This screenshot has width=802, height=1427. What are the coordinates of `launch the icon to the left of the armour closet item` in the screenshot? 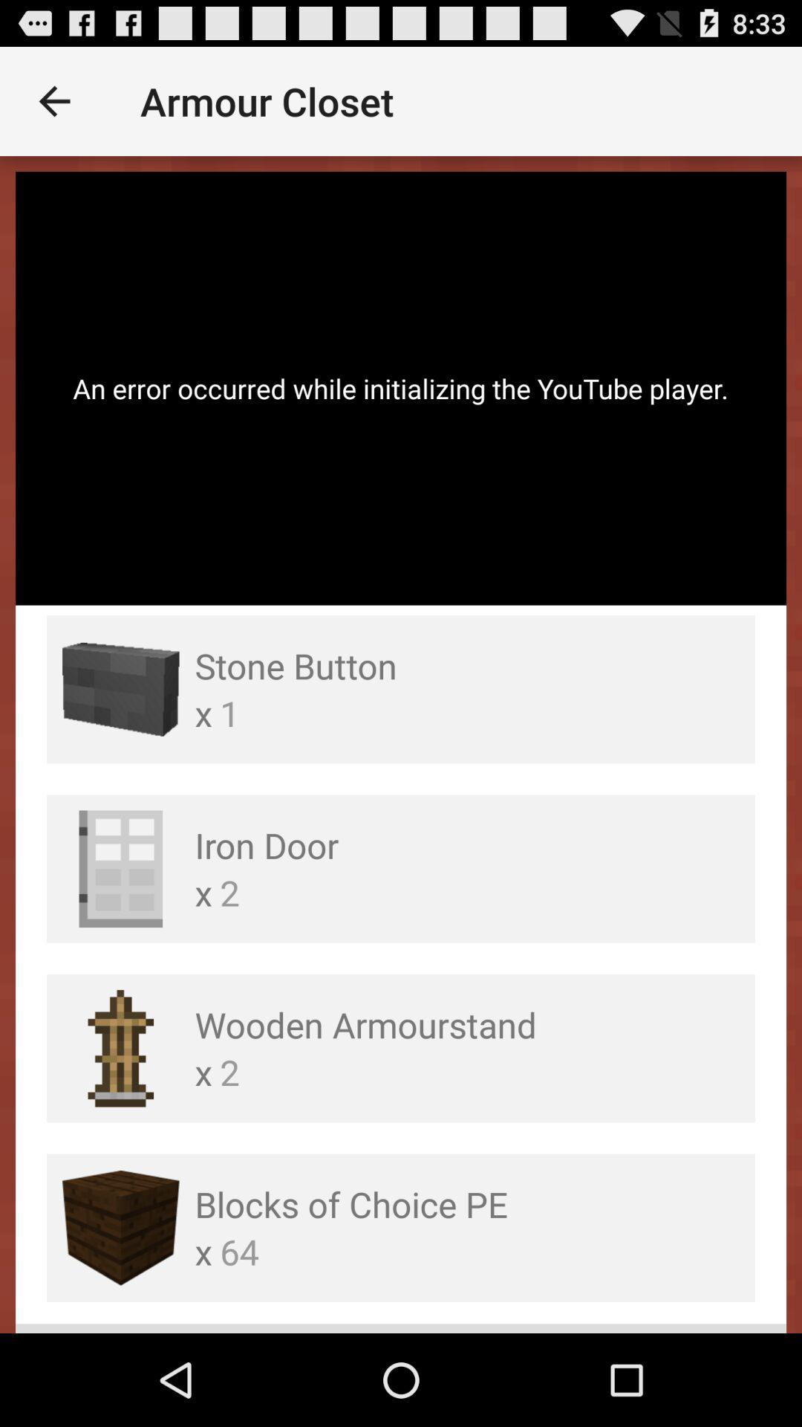 It's located at (54, 101).